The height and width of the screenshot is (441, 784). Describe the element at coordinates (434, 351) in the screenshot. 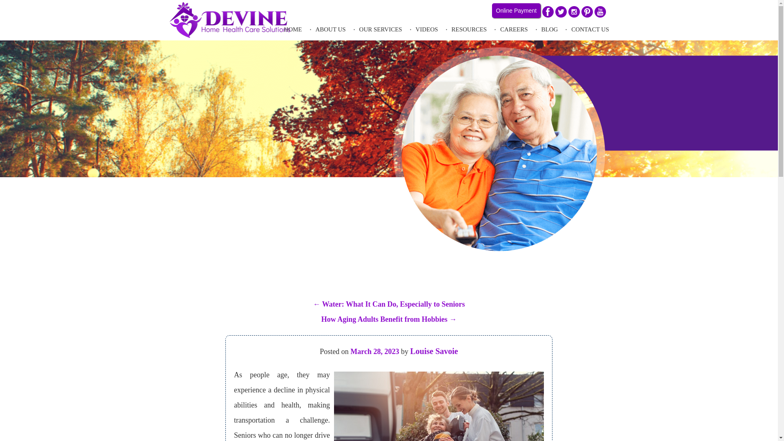

I see `View all posts by Louise Savoie` at that location.